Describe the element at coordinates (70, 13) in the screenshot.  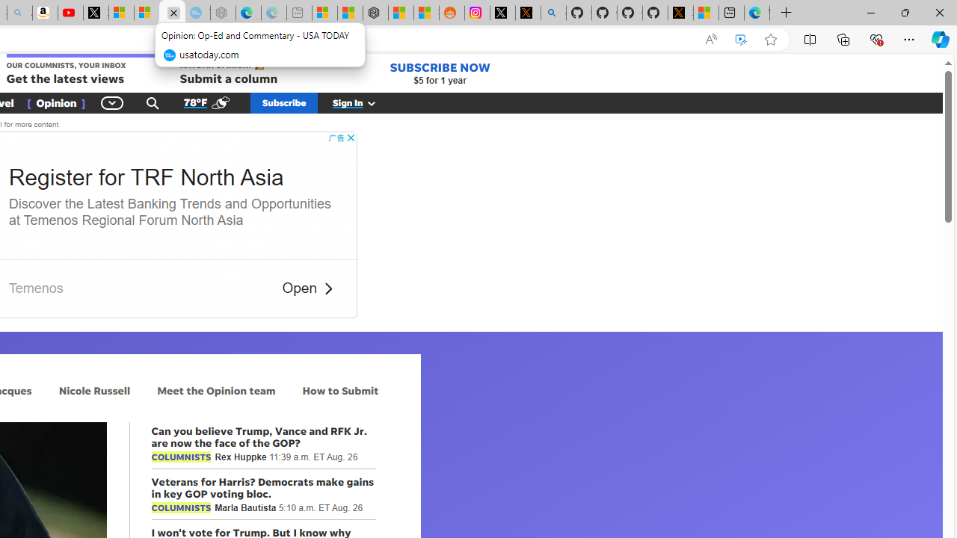
I see `Day 1: Arriving in Yemen (surreal to be here) - YouTube` at that location.